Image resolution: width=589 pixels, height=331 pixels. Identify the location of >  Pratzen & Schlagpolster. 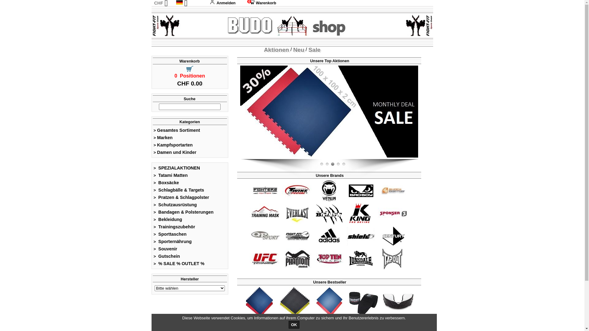
(181, 197).